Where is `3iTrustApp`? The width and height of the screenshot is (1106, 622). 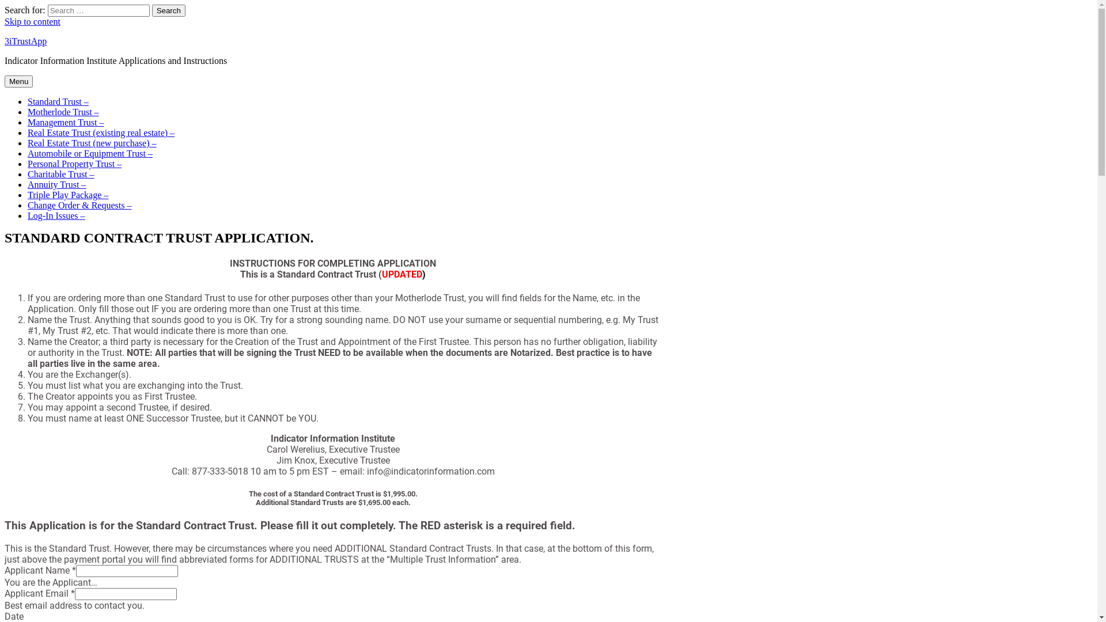 3iTrustApp is located at coordinates (25, 41).